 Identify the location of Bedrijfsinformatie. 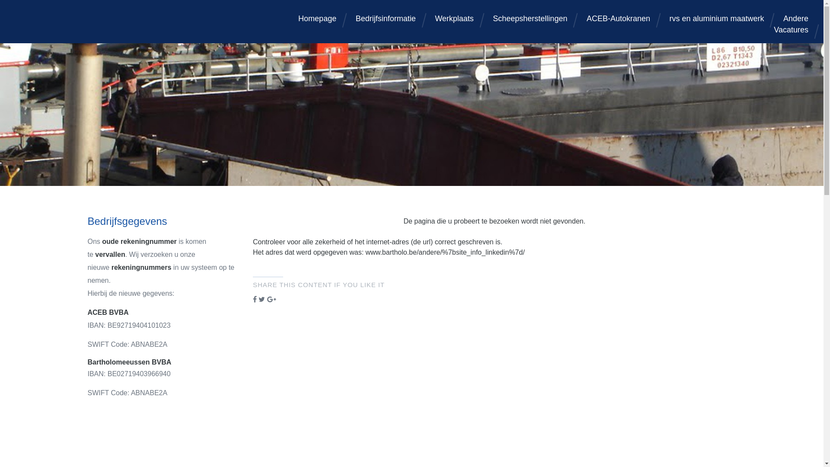
(386, 19).